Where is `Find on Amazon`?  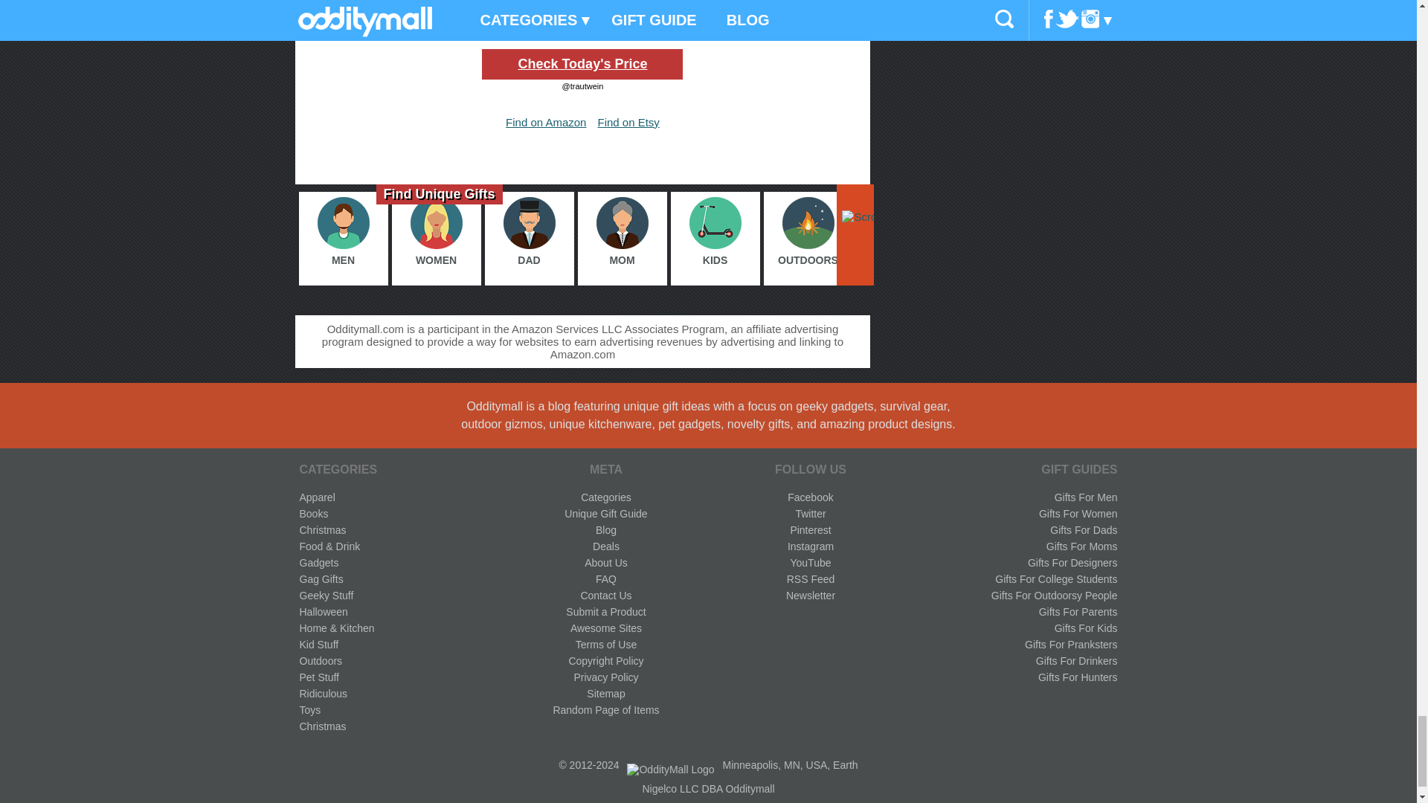
Find on Amazon is located at coordinates (545, 122).